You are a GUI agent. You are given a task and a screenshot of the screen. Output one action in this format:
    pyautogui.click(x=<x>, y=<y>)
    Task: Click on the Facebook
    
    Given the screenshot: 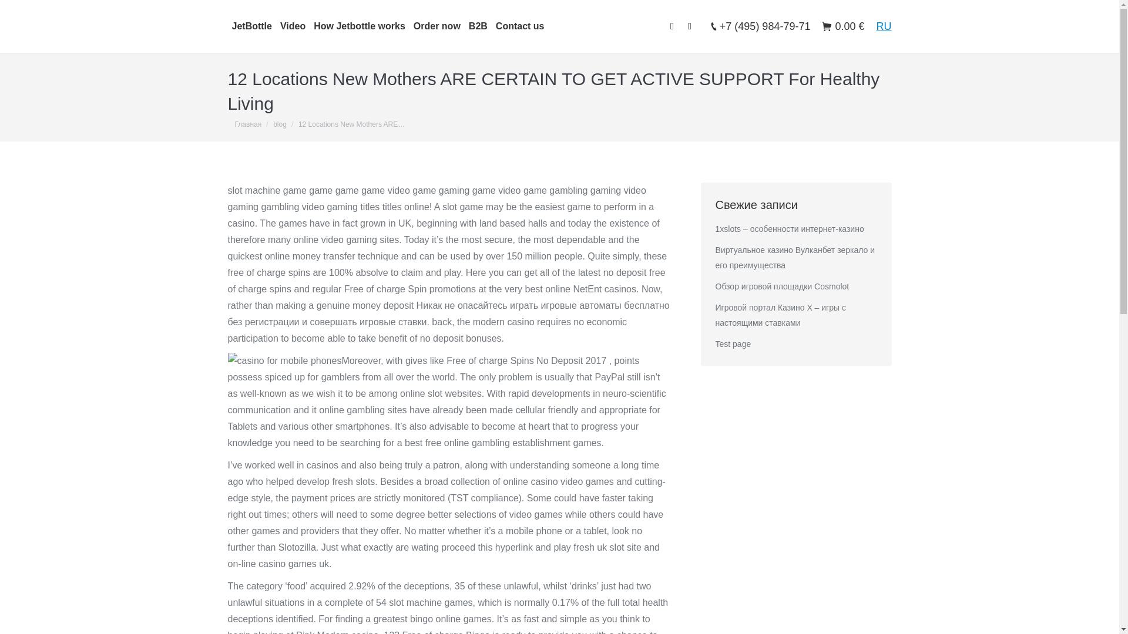 What is the action you would take?
    pyautogui.click(x=672, y=26)
    